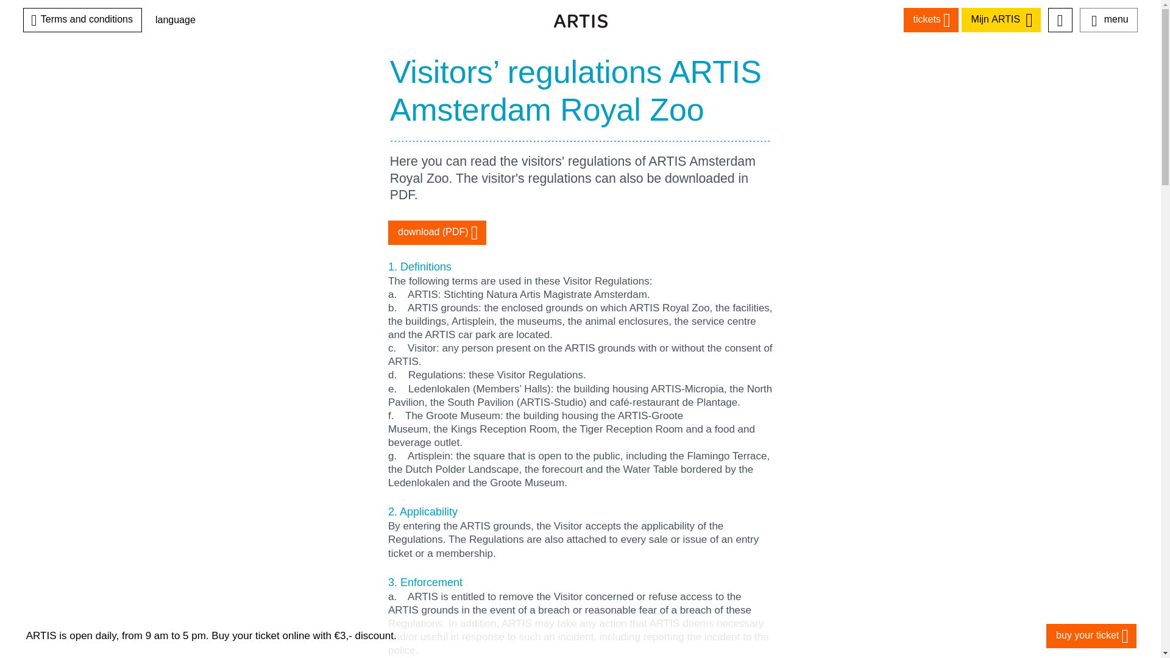  Describe the element at coordinates (175, 19) in the screenshot. I see `language` at that location.